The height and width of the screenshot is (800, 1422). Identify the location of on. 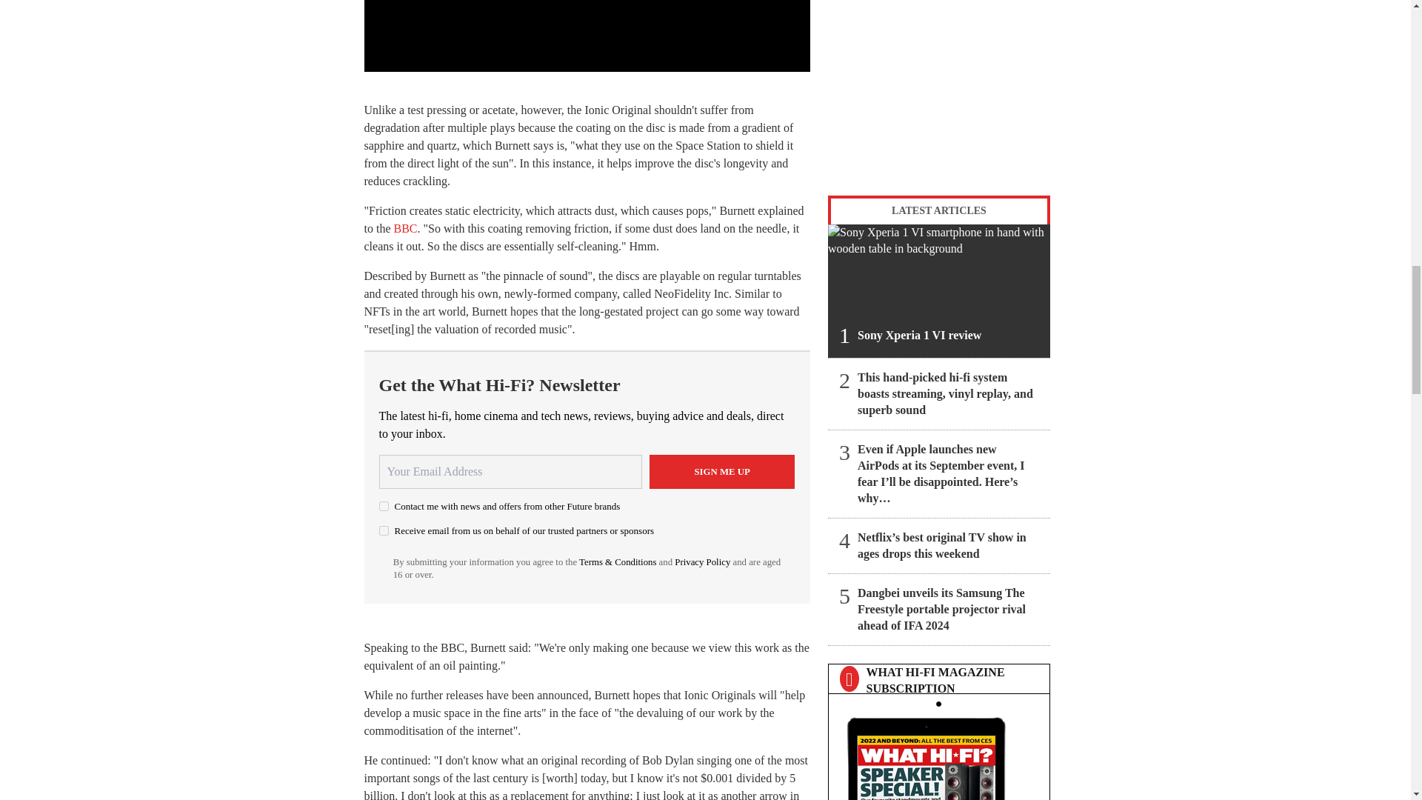
(384, 530).